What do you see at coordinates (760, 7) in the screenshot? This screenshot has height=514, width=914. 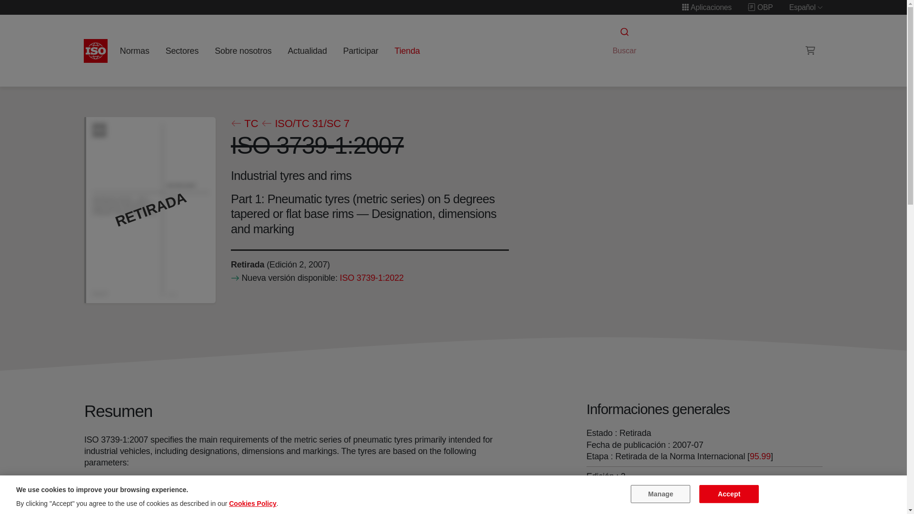 I see ` OBP` at bounding box center [760, 7].